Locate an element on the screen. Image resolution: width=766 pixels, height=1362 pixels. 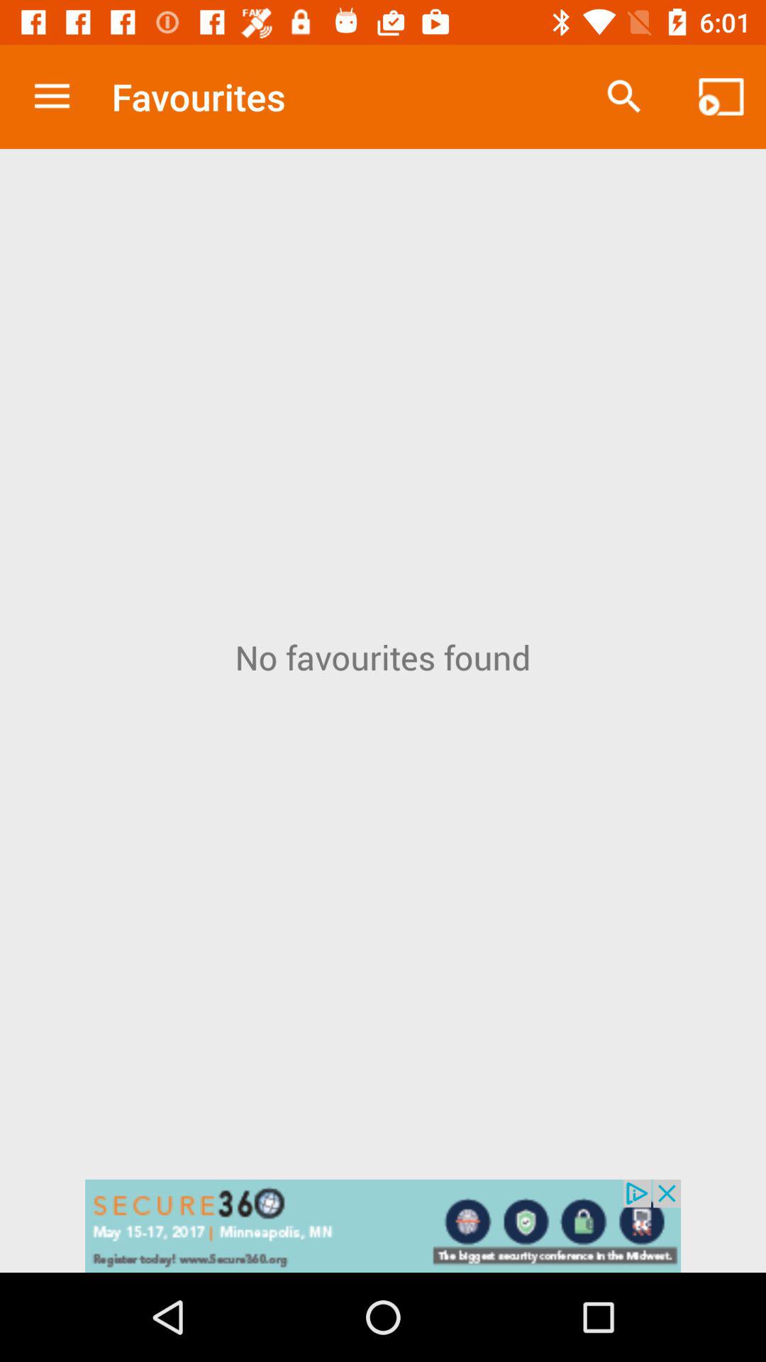
advertising pop up banner is located at coordinates (383, 1226).